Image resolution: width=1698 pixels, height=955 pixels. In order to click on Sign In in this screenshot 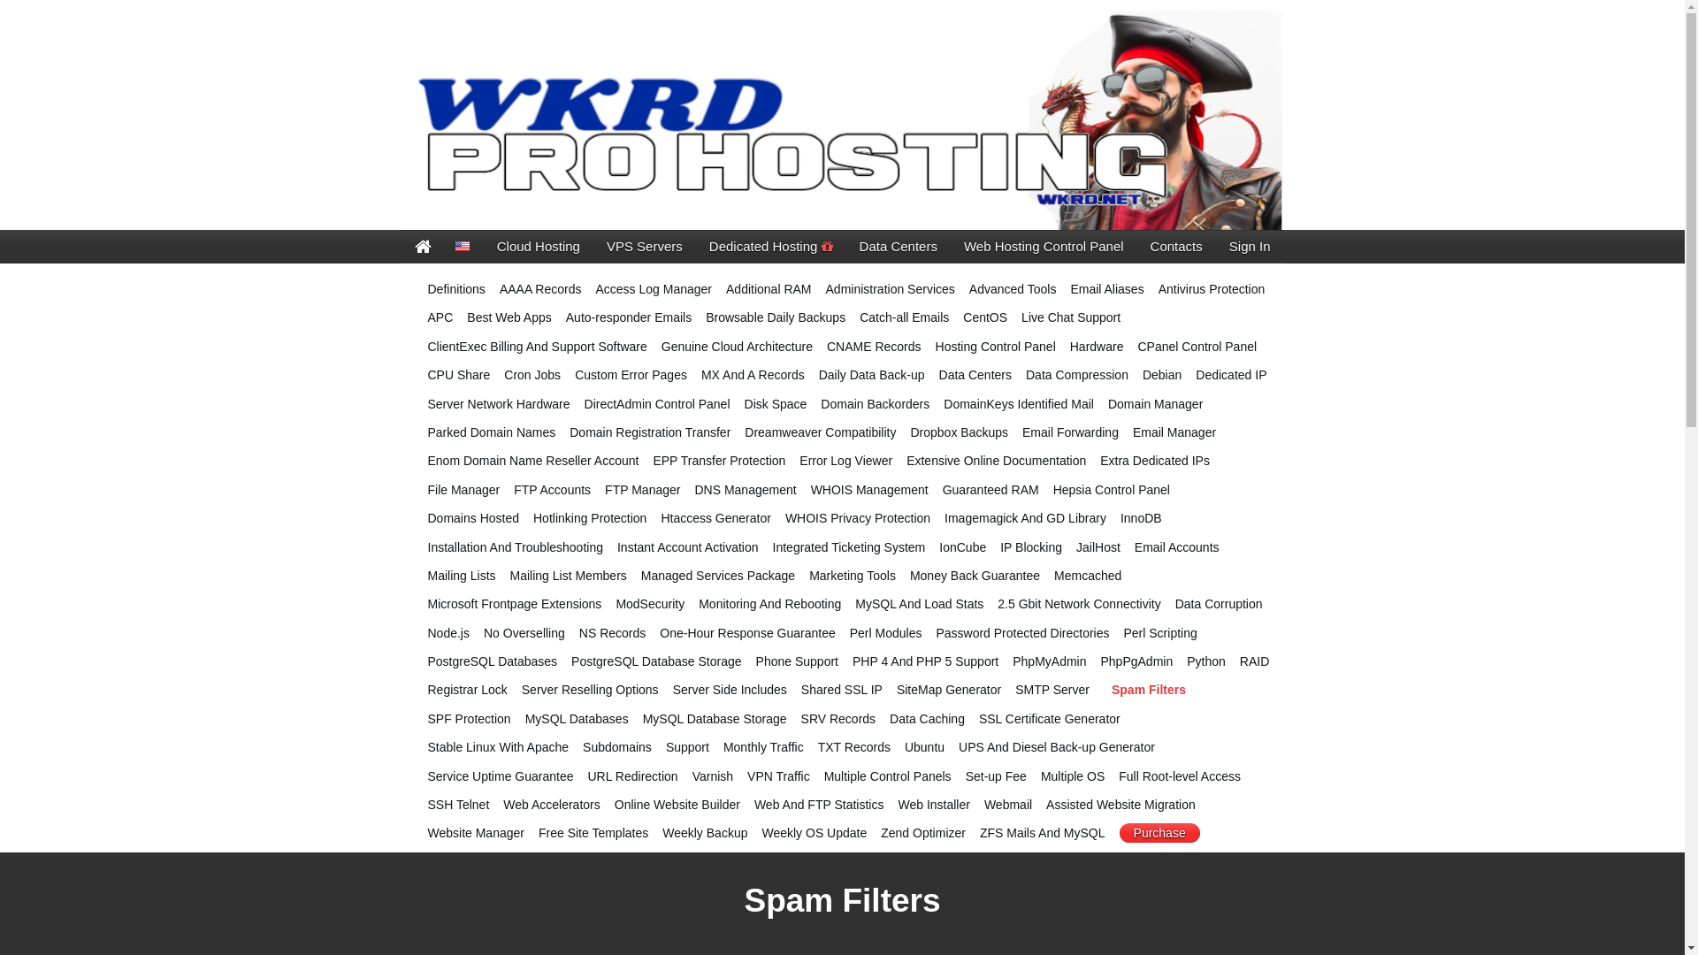, I will do `click(1251, 247)`.